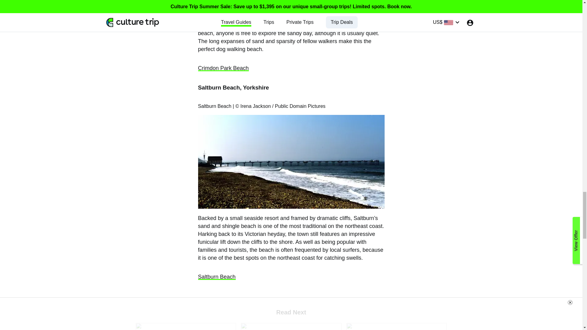  Describe the element at coordinates (223, 68) in the screenshot. I see `Crimdon Park Beach` at that location.